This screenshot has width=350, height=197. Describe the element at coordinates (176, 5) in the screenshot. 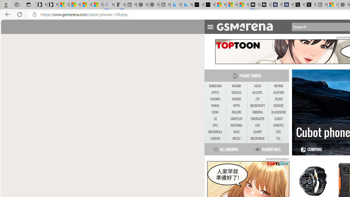

I see `Microsoft Bing Travel - Stays in Bangkok, Bangkok, Thailand` at that location.